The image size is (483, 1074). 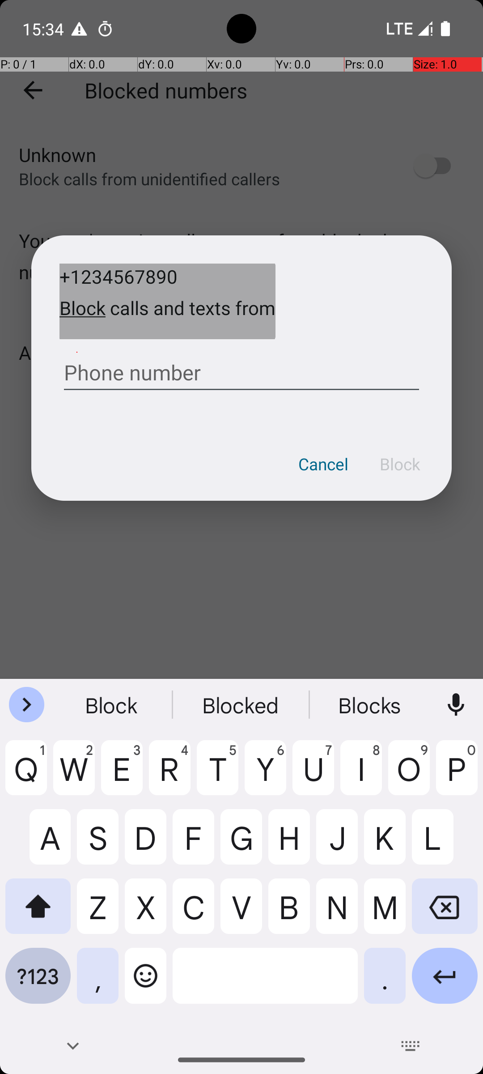 What do you see at coordinates (400, 464) in the screenshot?
I see `Block` at bounding box center [400, 464].